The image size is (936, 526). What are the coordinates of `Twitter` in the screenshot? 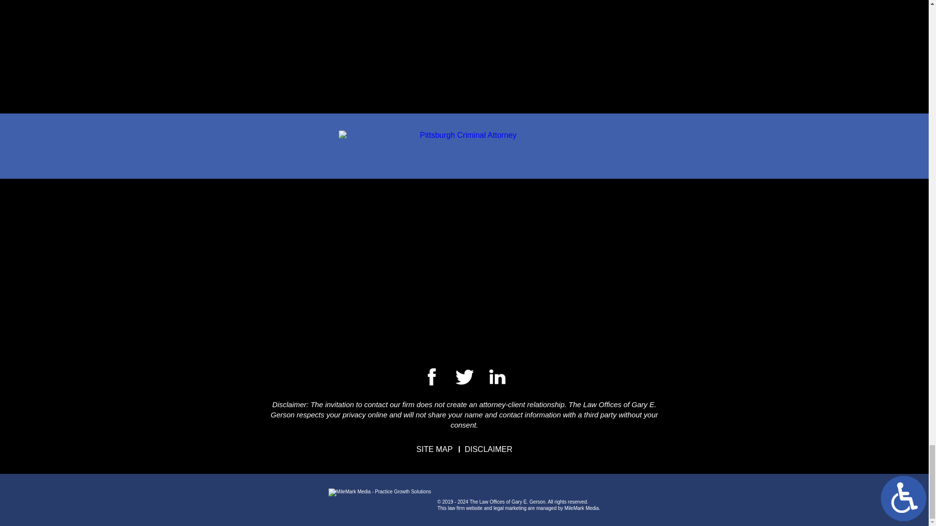 It's located at (478, 378).